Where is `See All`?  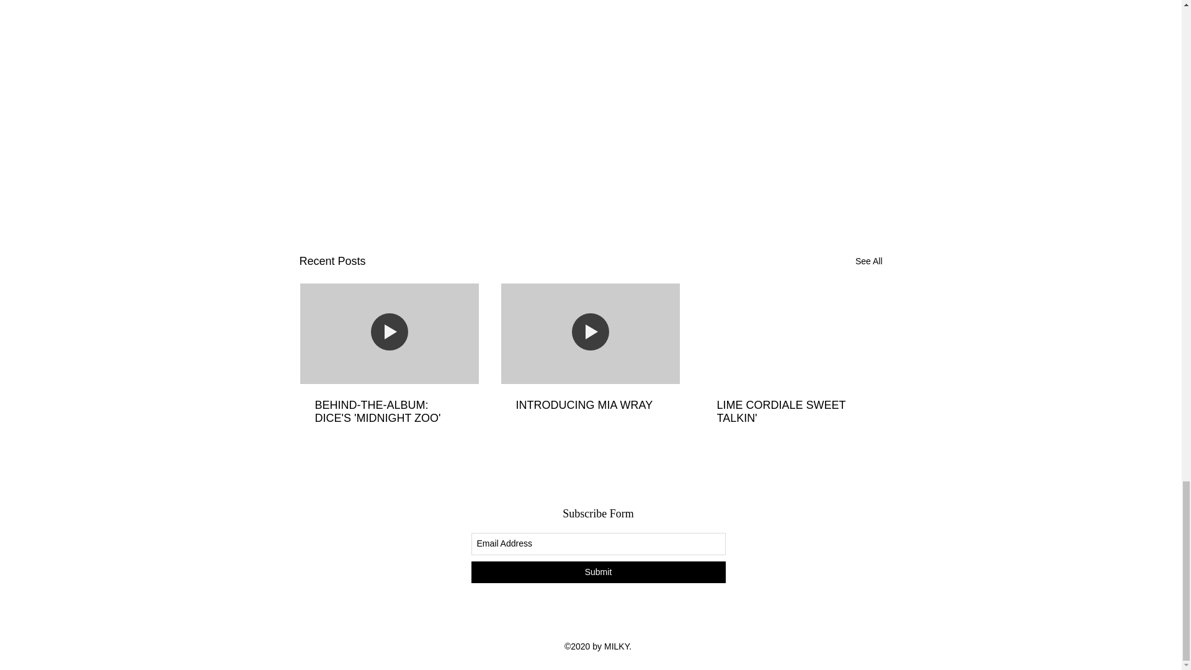
See All is located at coordinates (868, 262).